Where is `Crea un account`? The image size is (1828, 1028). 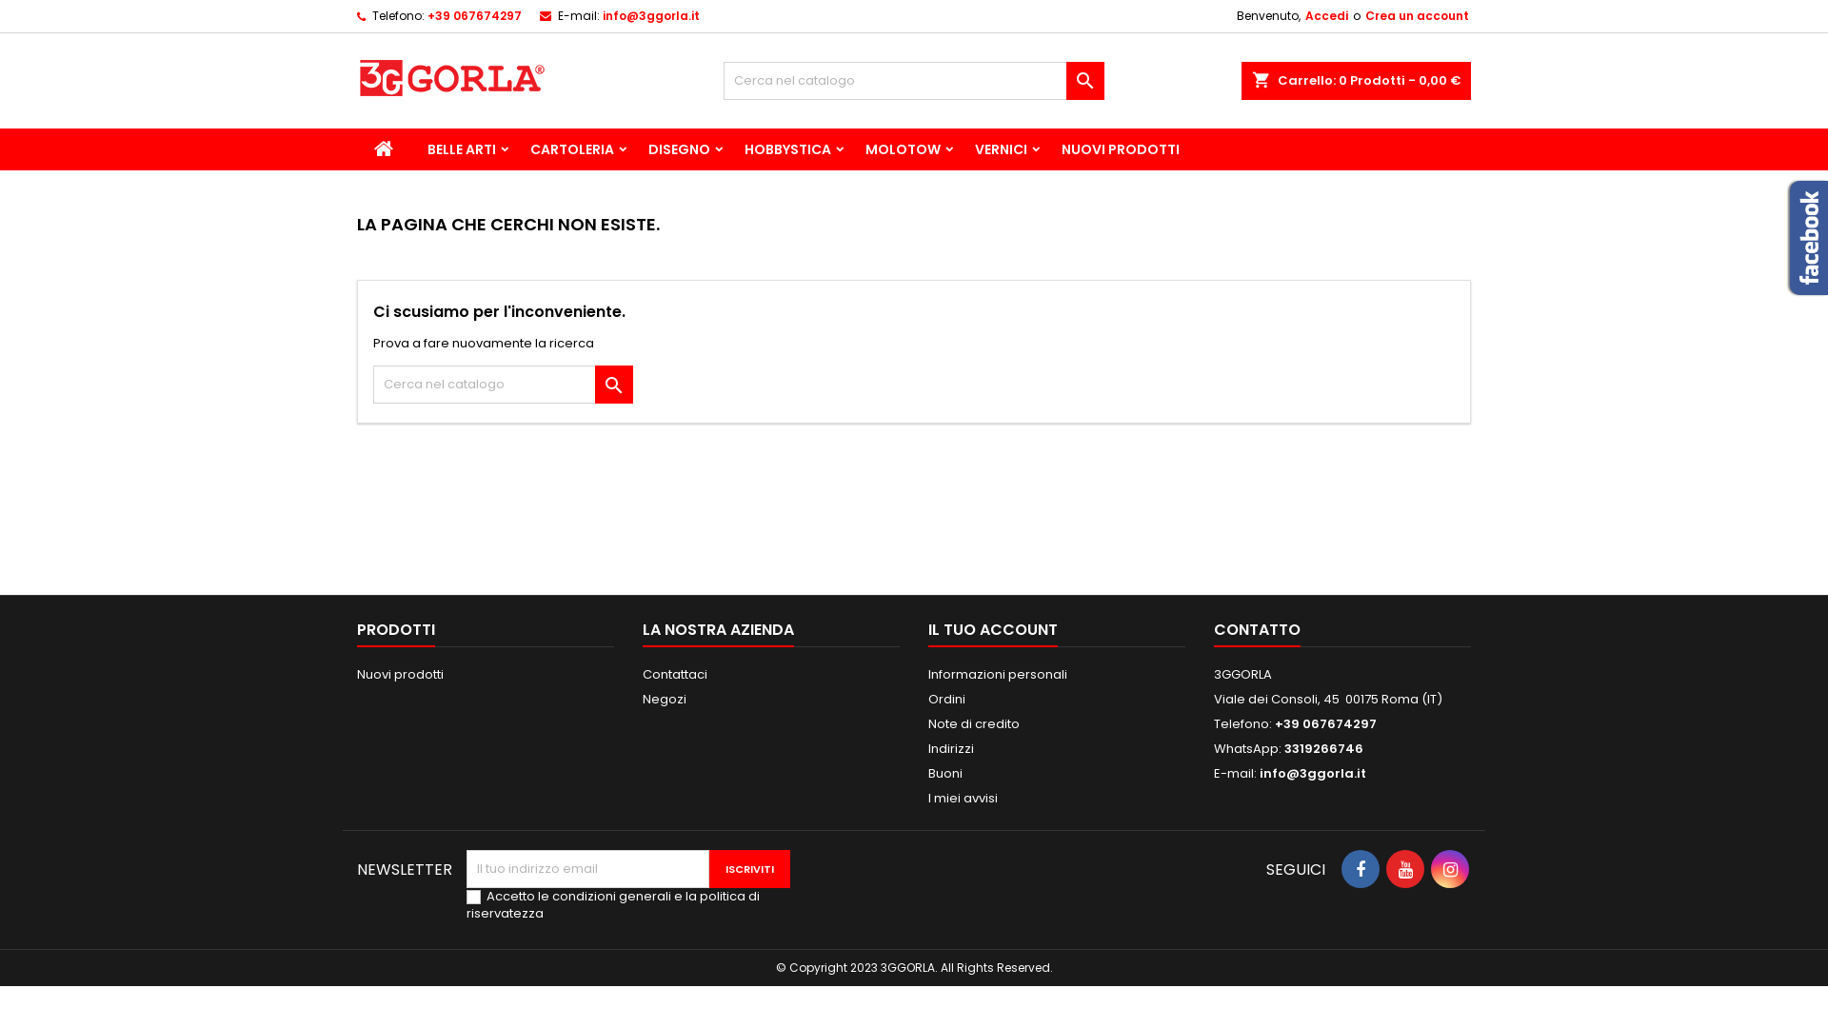 Crea un account is located at coordinates (1417, 16).